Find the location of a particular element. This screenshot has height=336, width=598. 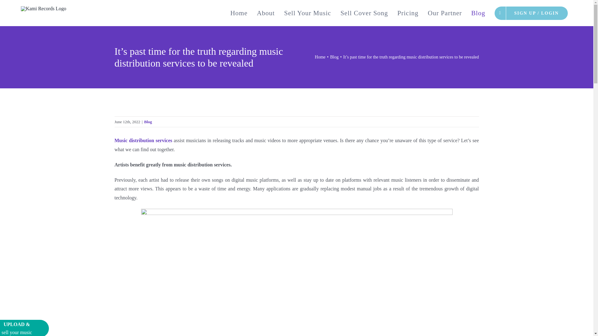

About is located at coordinates (266, 13).